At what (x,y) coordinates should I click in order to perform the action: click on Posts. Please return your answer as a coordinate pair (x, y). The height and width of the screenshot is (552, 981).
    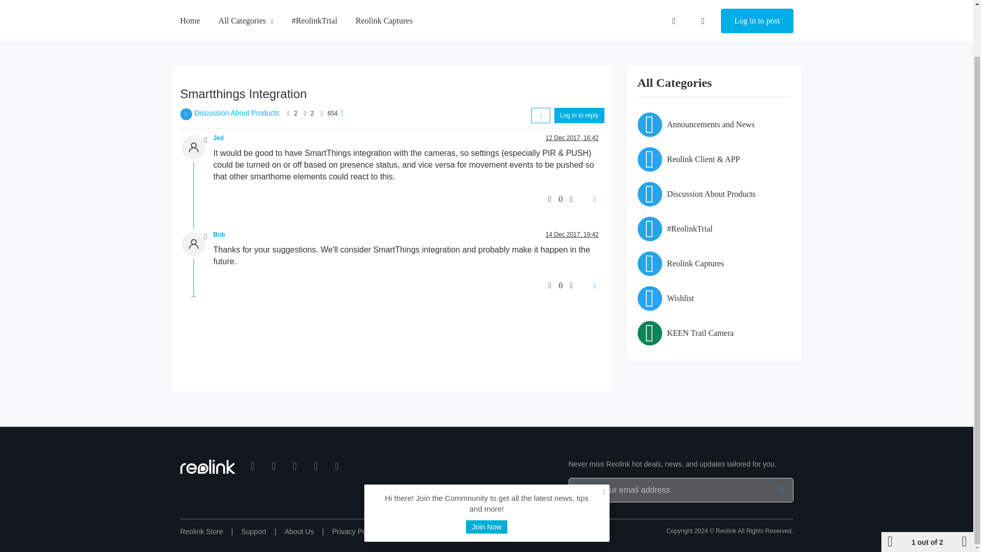
    Looking at the image, I should click on (305, 113).